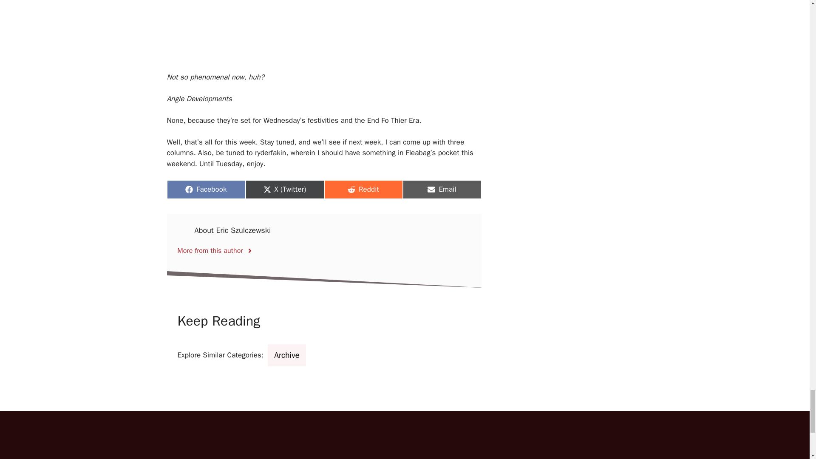 The image size is (816, 459). Describe the element at coordinates (524, 451) in the screenshot. I see `Woman with phone pop art style vector` at that location.